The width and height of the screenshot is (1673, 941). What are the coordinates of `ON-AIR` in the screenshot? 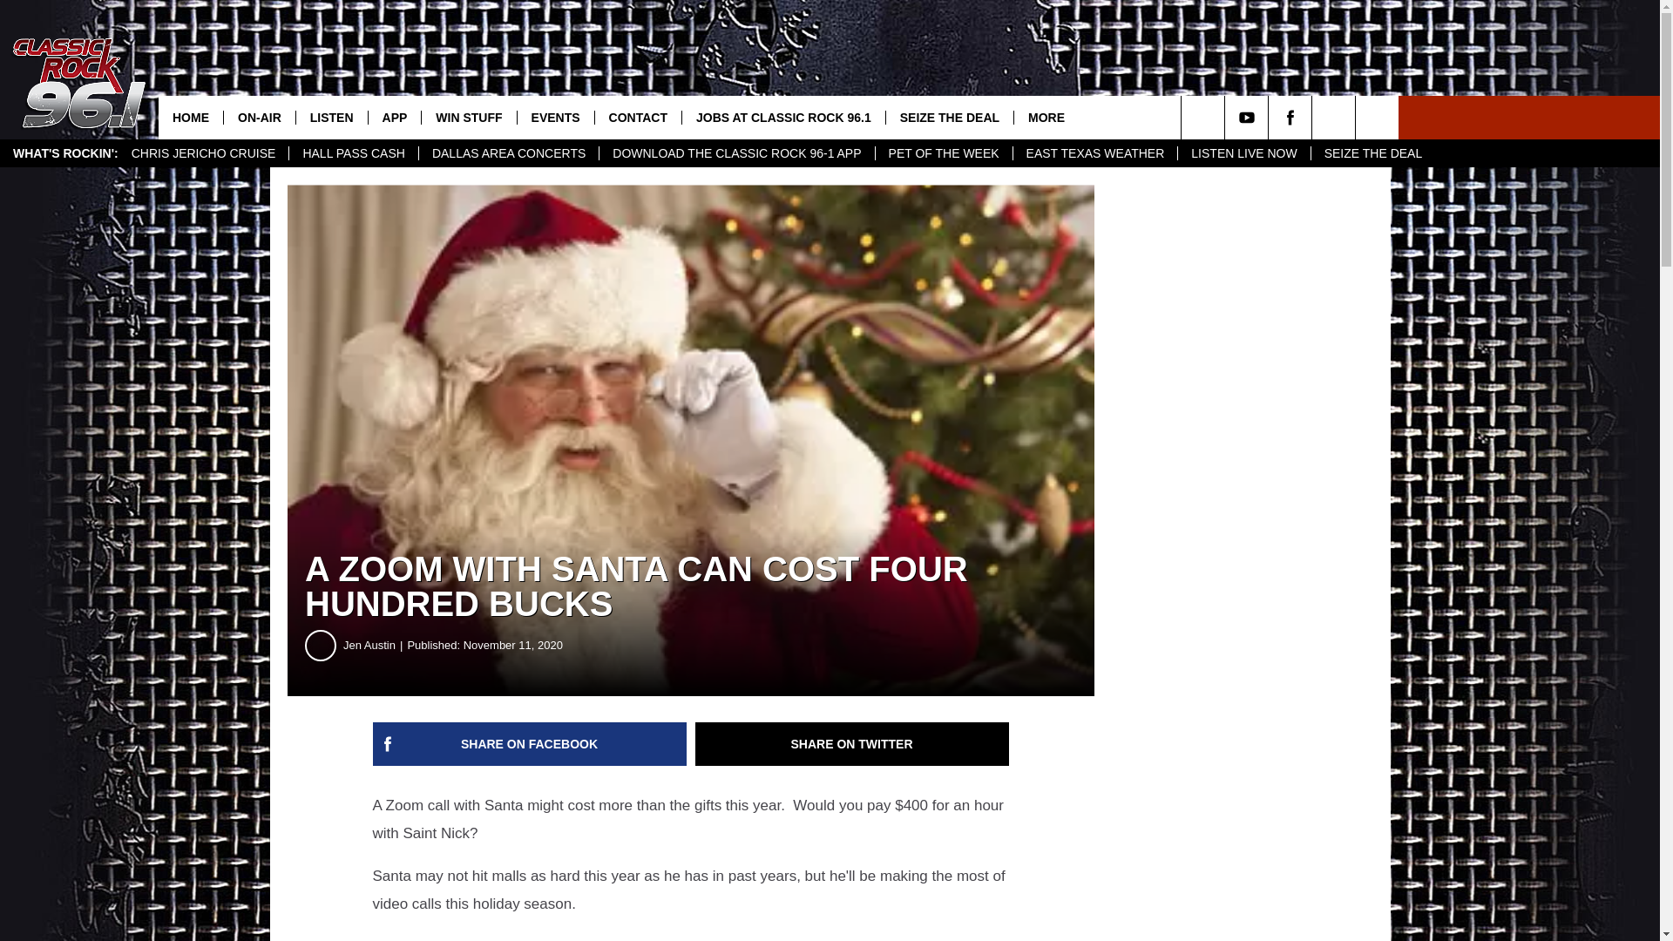 It's located at (259, 117).